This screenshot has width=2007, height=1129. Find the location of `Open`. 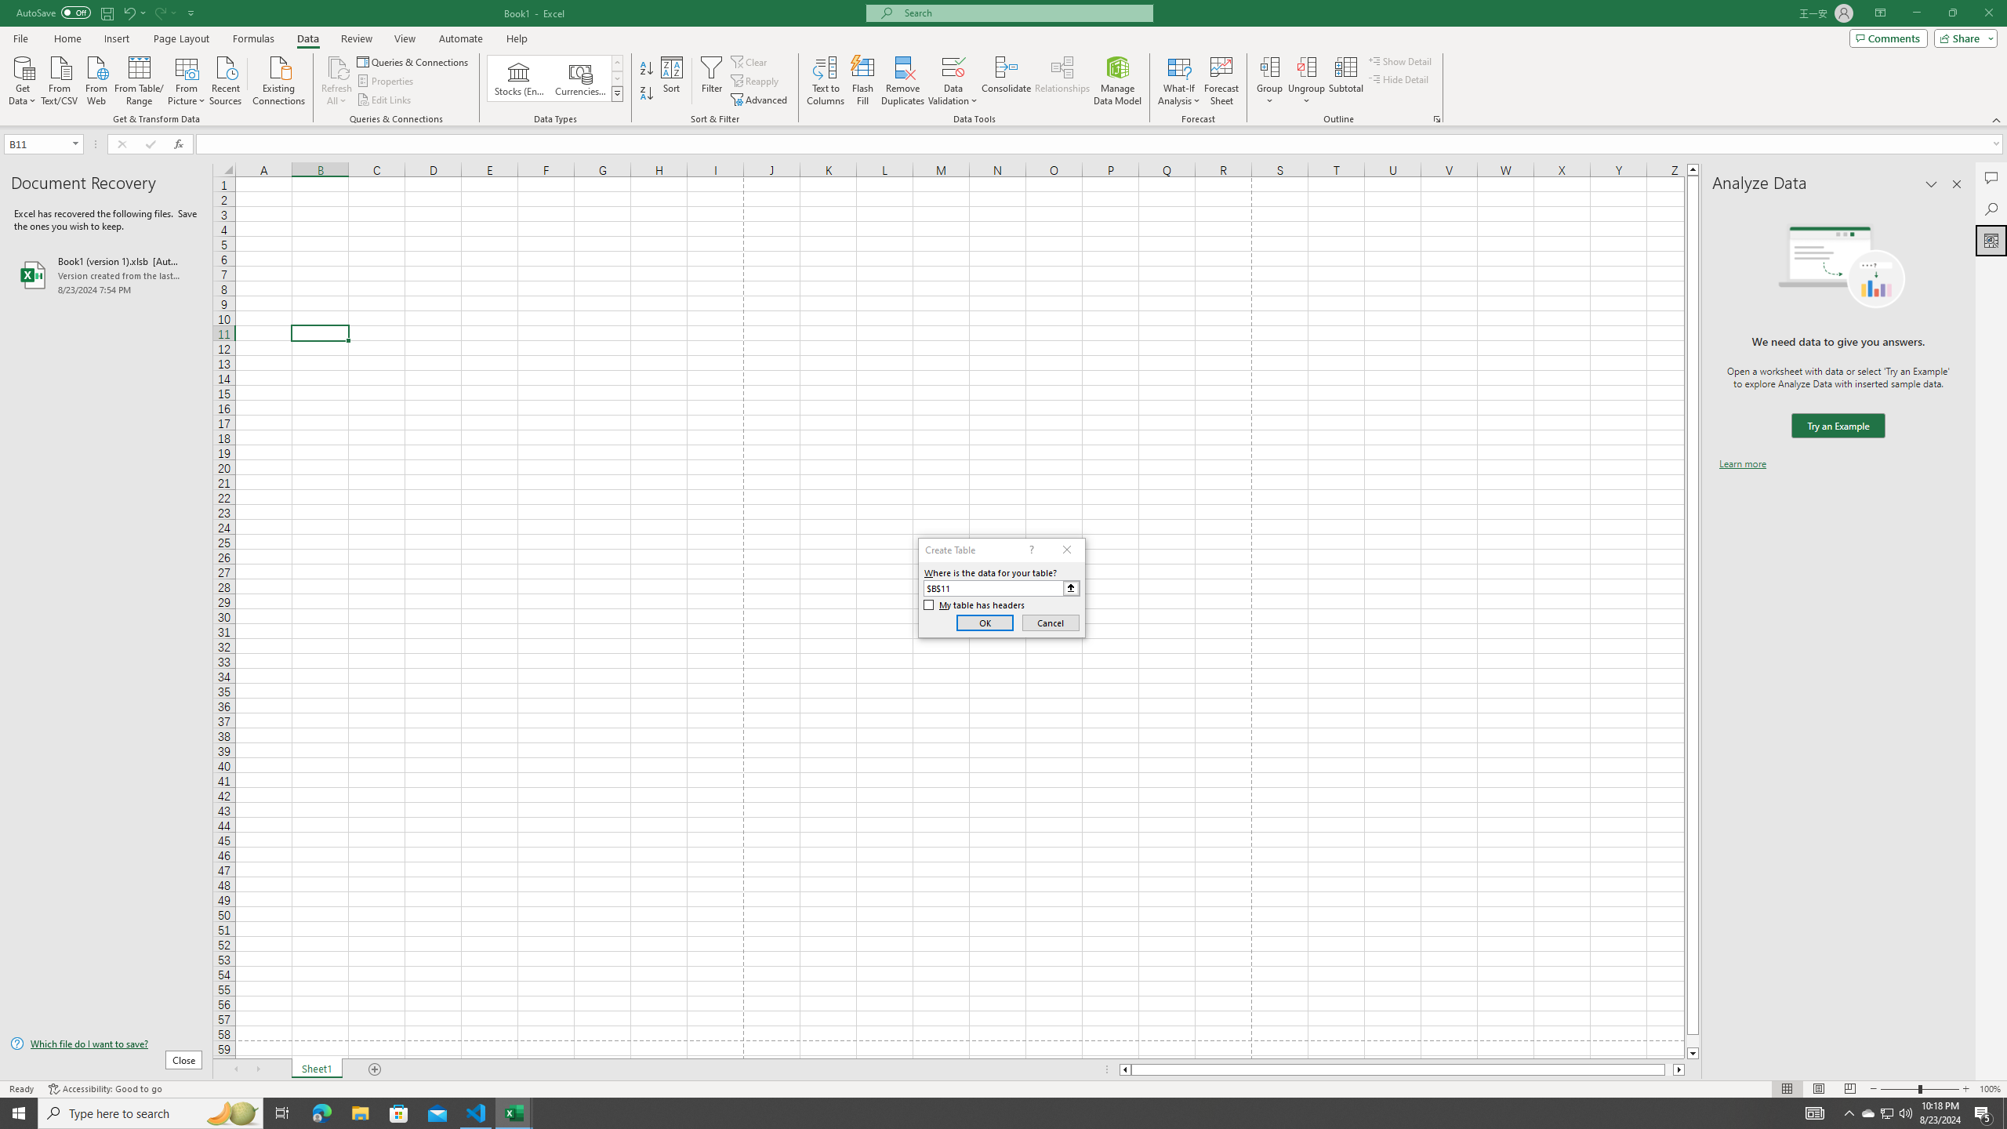

Open is located at coordinates (75, 143).